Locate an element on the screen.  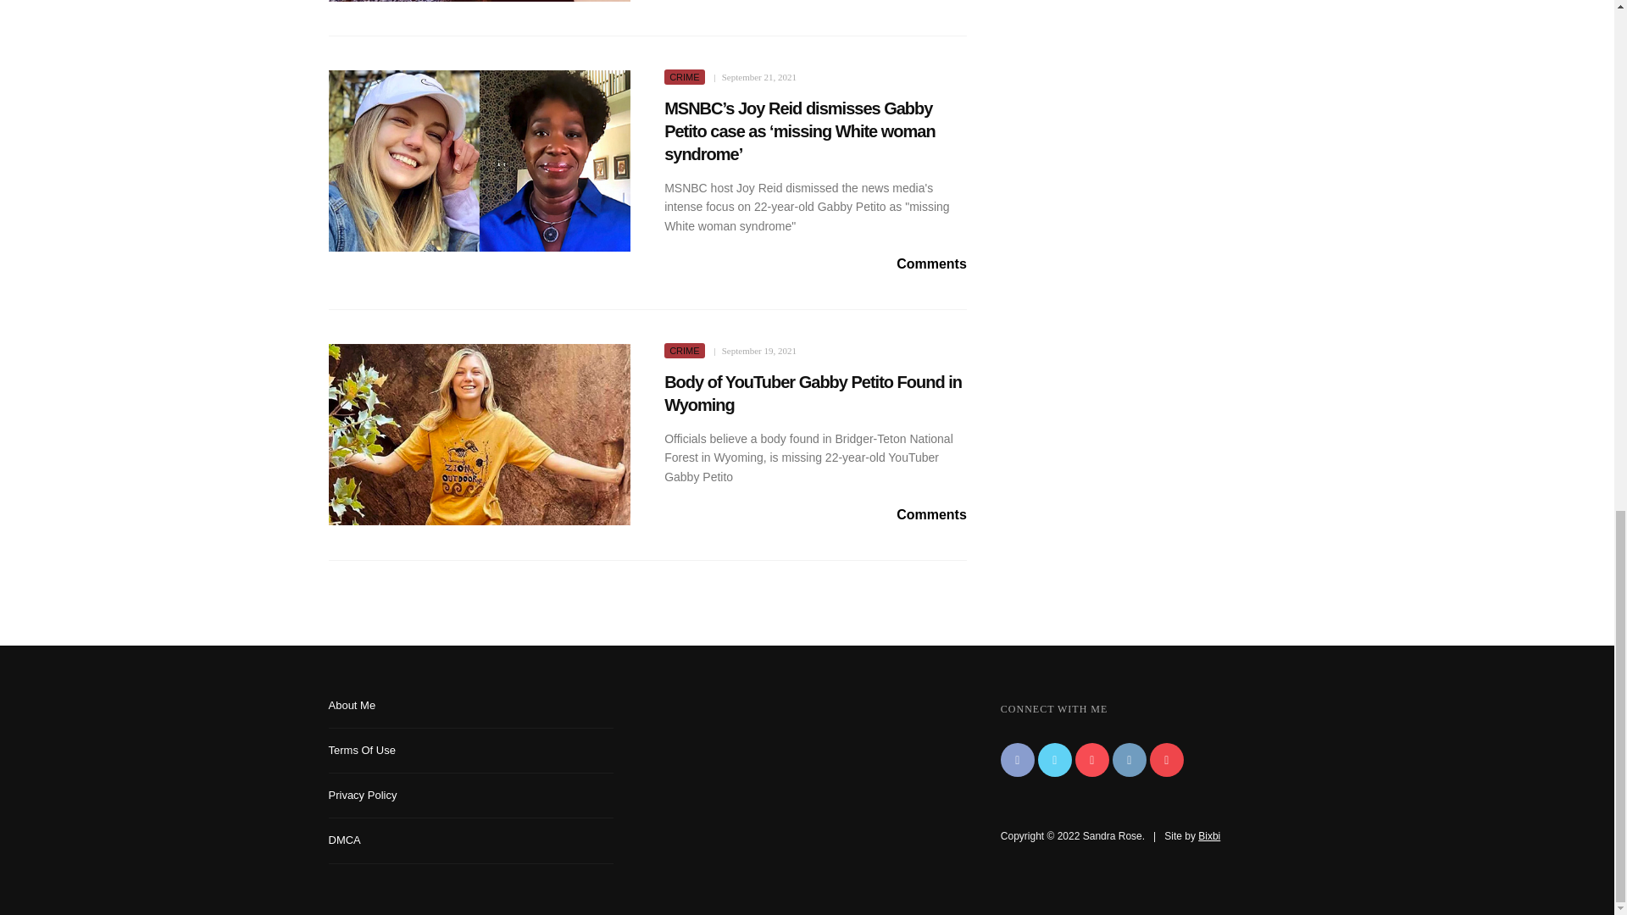
Body of YouTuber Gabby Petito Found in Wyoming is located at coordinates (480, 434).